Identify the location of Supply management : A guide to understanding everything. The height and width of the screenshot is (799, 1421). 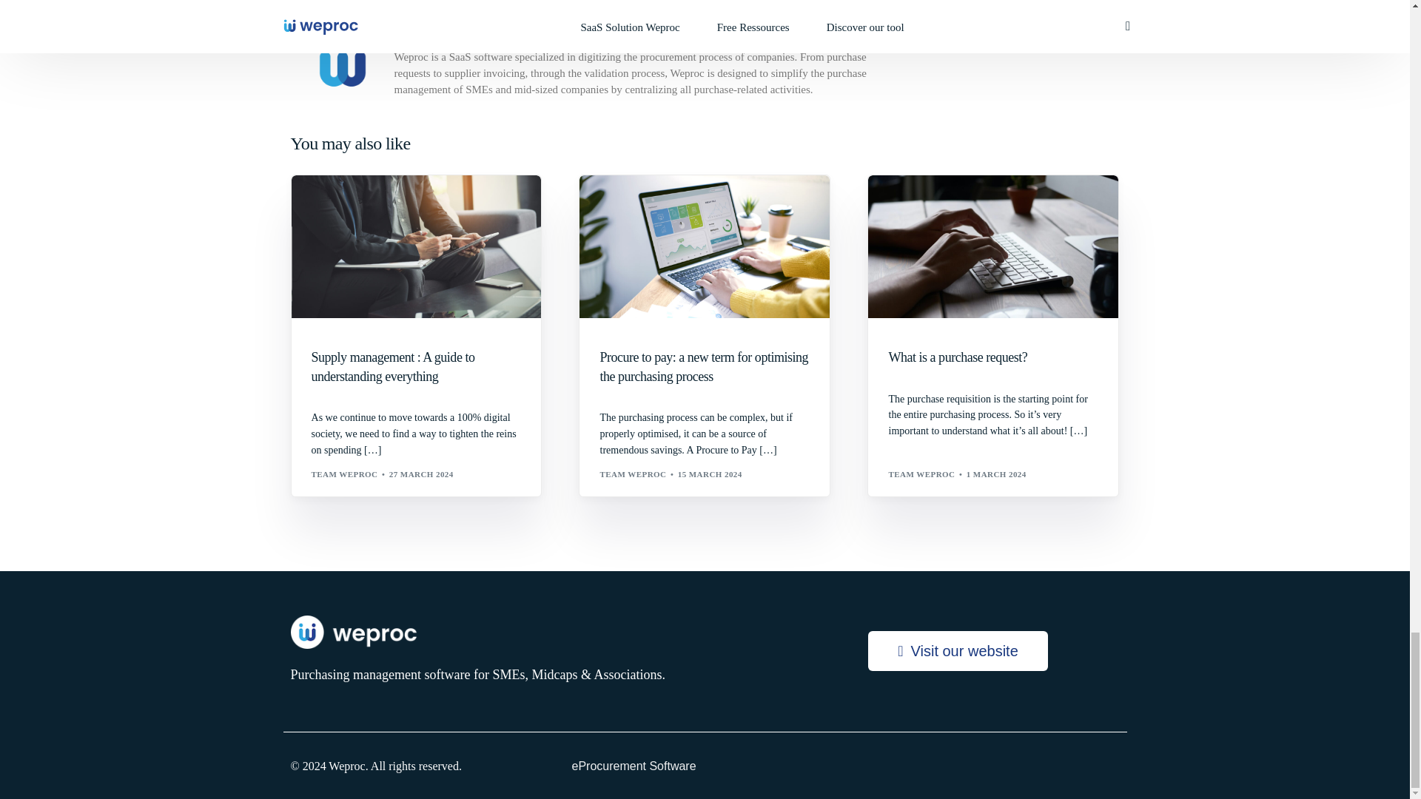
(416, 366).